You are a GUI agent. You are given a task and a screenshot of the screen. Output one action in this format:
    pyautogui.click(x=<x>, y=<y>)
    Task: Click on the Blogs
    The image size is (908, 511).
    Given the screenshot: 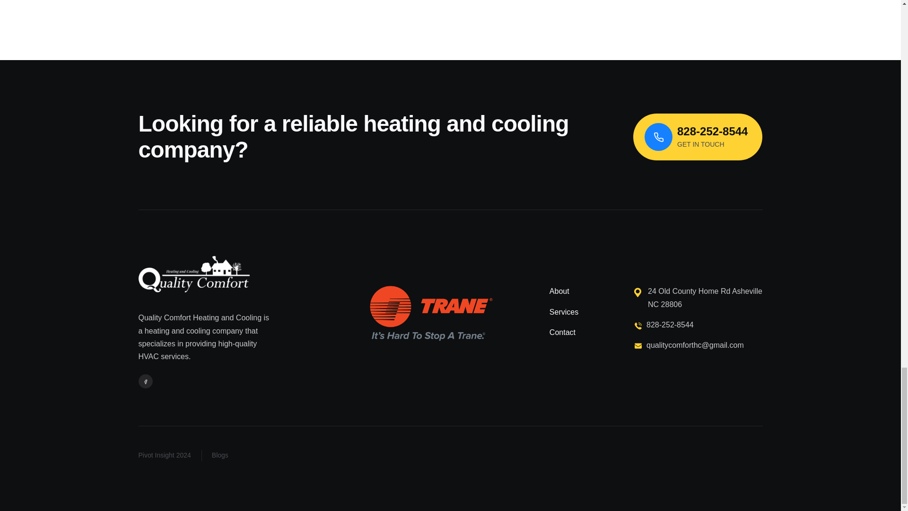 What is the action you would take?
    pyautogui.click(x=220, y=455)
    